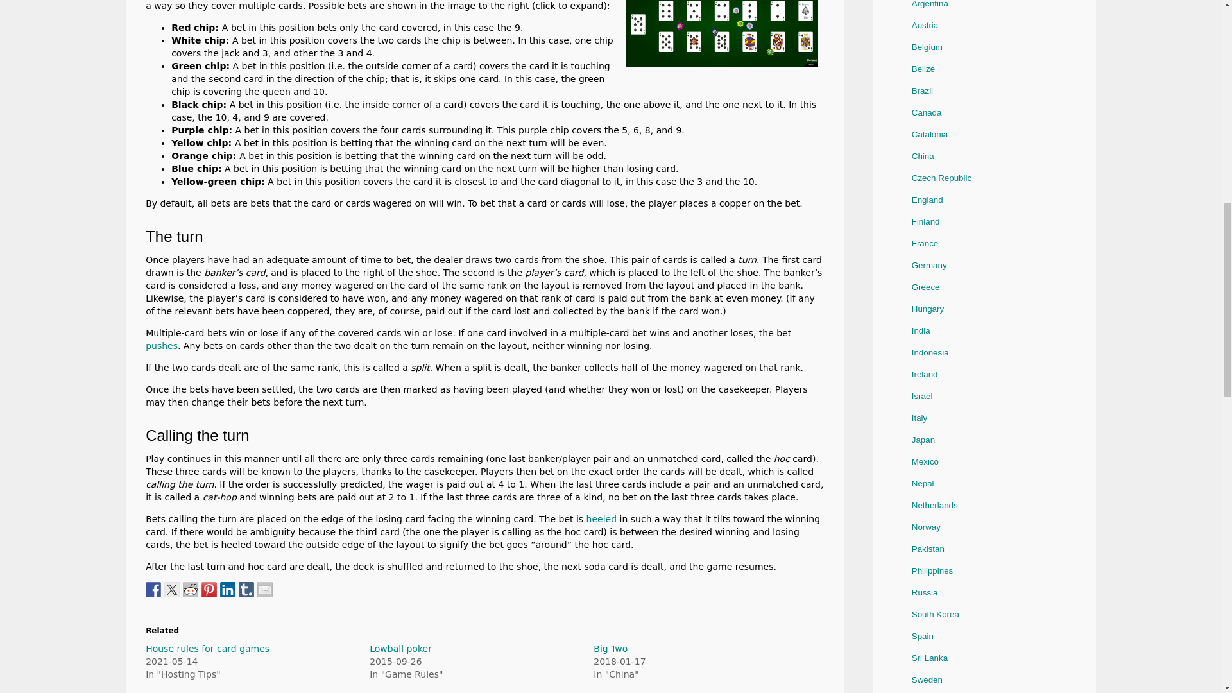 The image size is (1232, 693). Describe the element at coordinates (172, 589) in the screenshot. I see `Share on Twitter` at that location.